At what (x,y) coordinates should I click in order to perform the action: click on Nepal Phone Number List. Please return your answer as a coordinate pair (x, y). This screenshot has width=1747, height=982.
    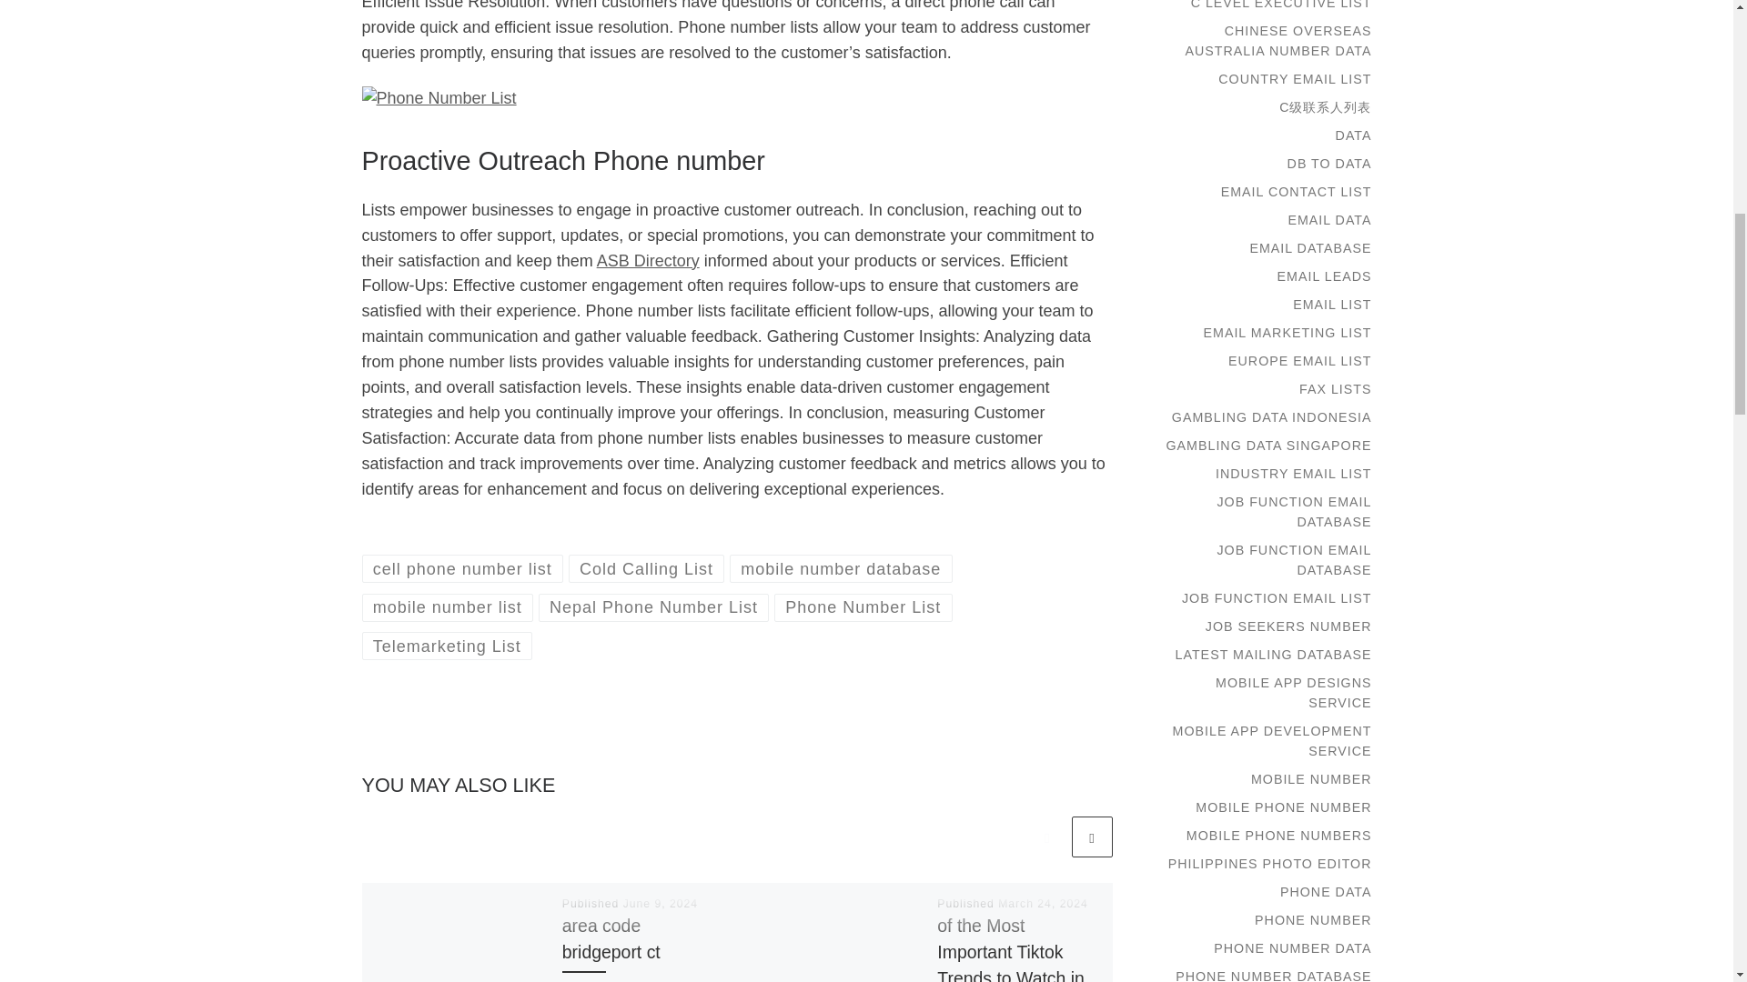
    Looking at the image, I should click on (653, 607).